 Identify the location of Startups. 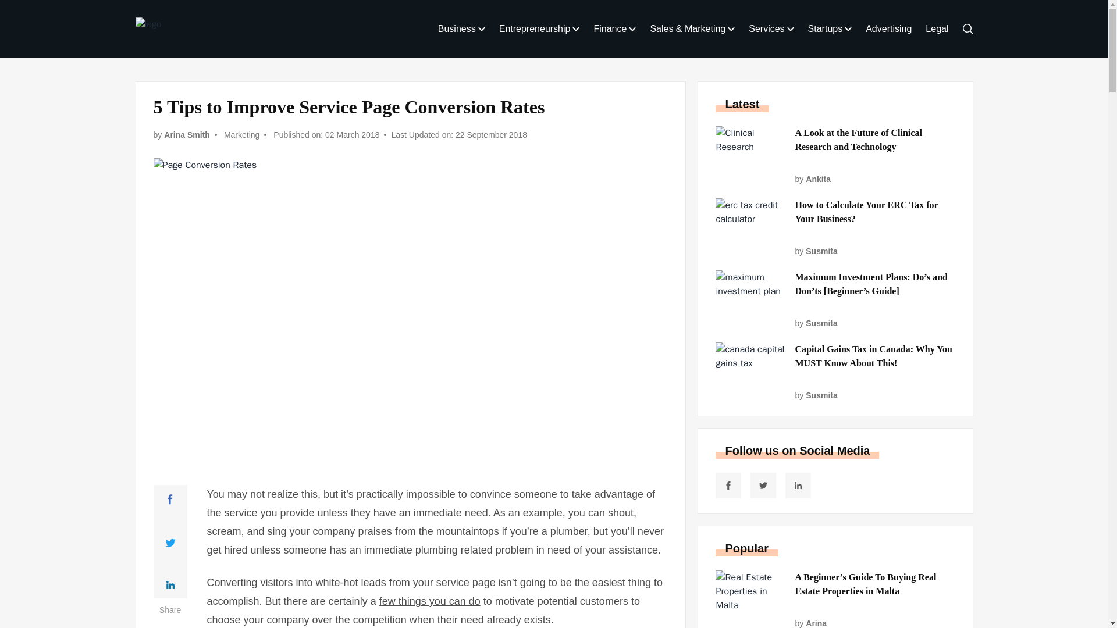
(830, 29).